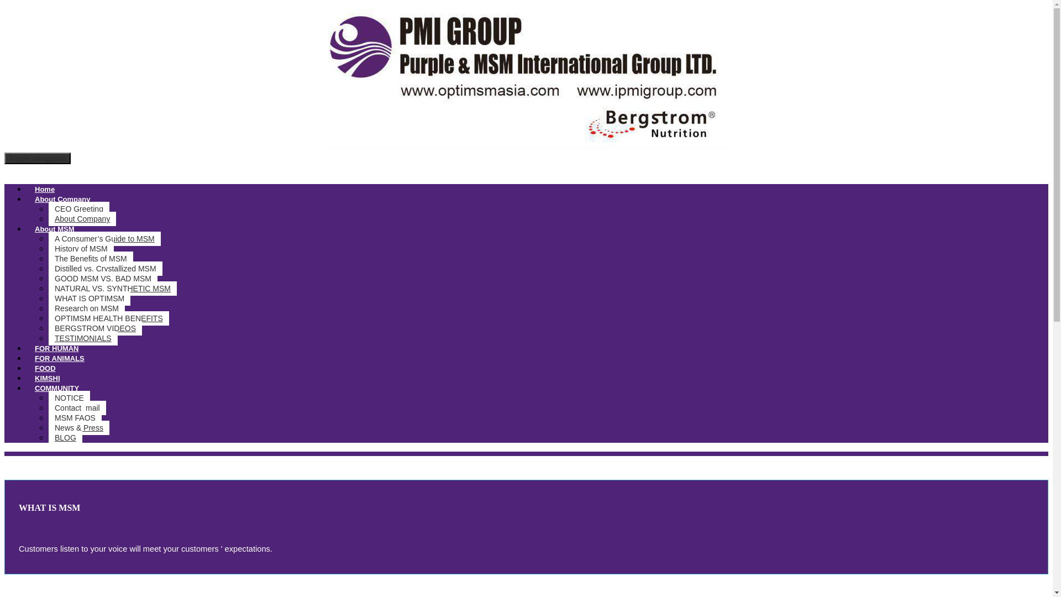 The height and width of the screenshot is (597, 1061). I want to click on BERGSTROM VIDEOS, so click(95, 328).